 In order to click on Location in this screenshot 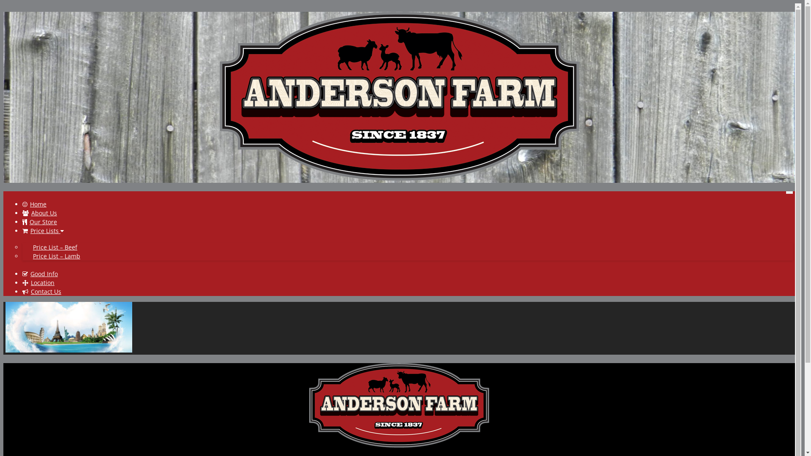, I will do `click(38, 283)`.